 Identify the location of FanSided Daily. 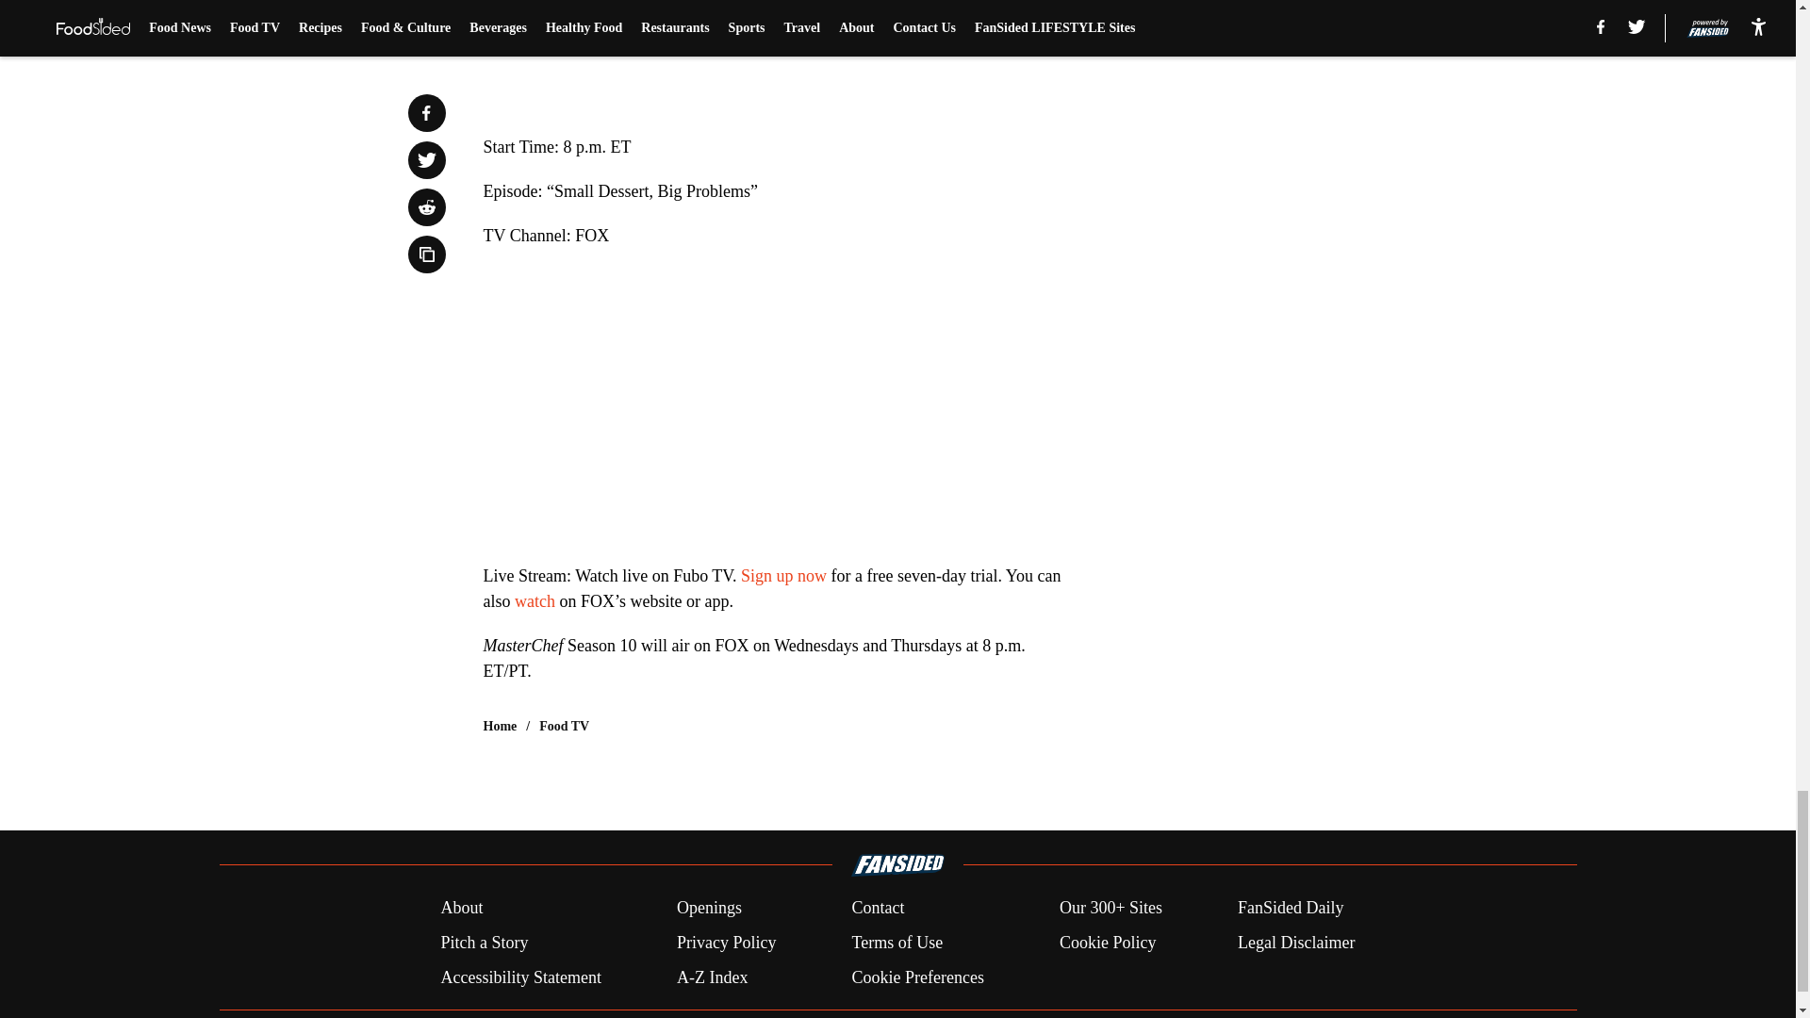
(1292, 909).